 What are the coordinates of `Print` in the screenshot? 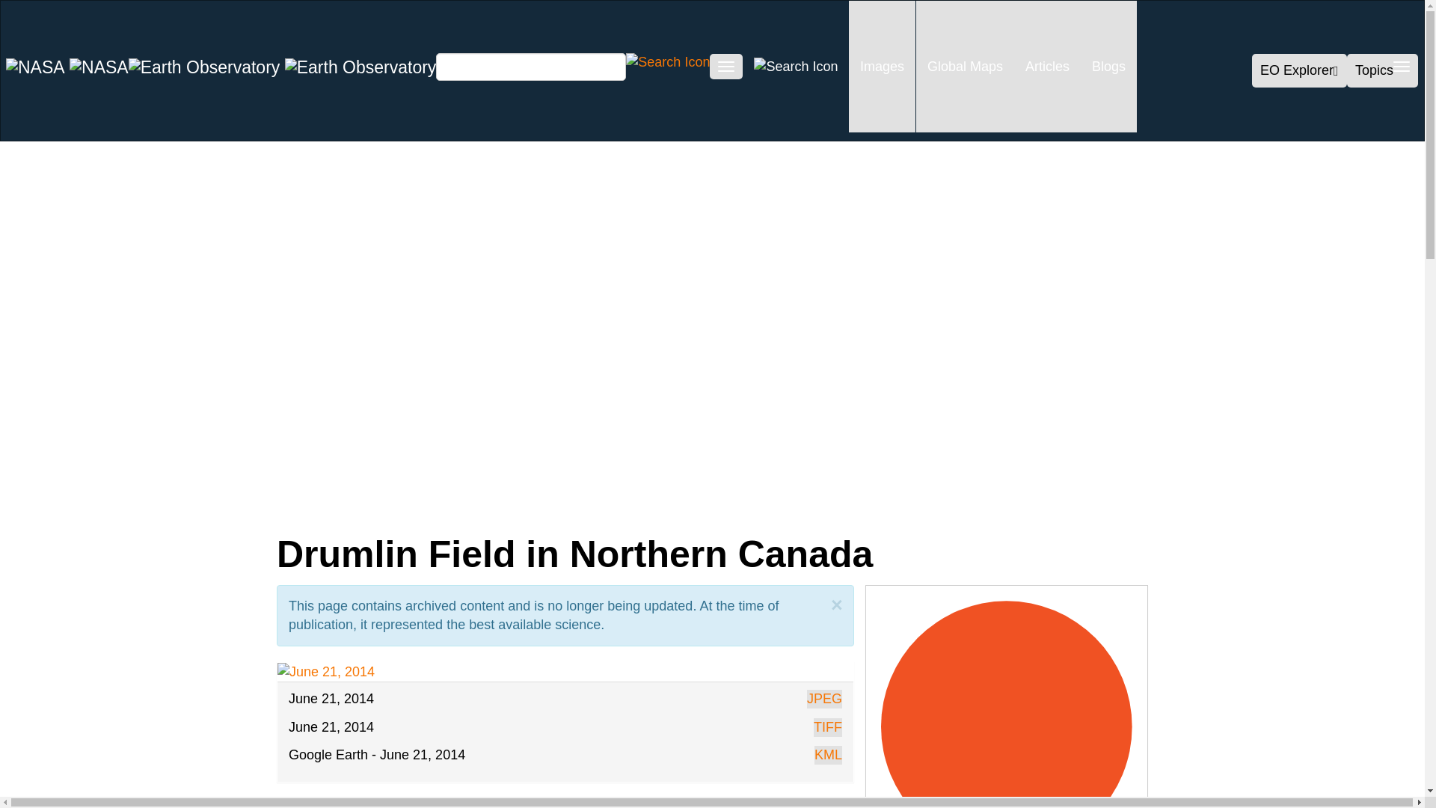 It's located at (504, 506).